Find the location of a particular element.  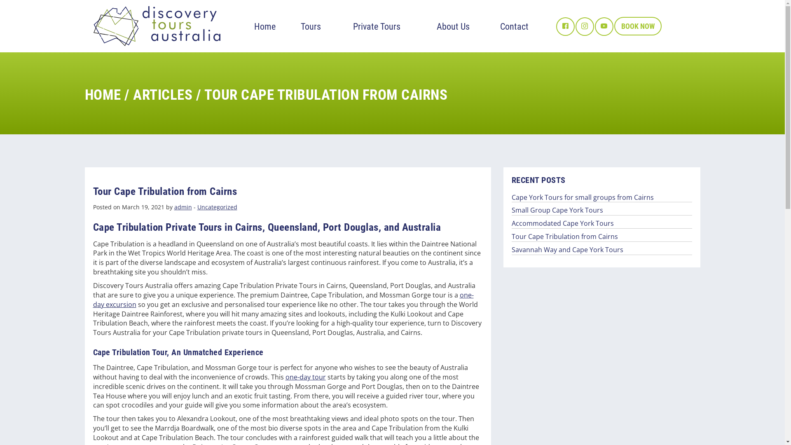

BOOK NOW is located at coordinates (638, 26).